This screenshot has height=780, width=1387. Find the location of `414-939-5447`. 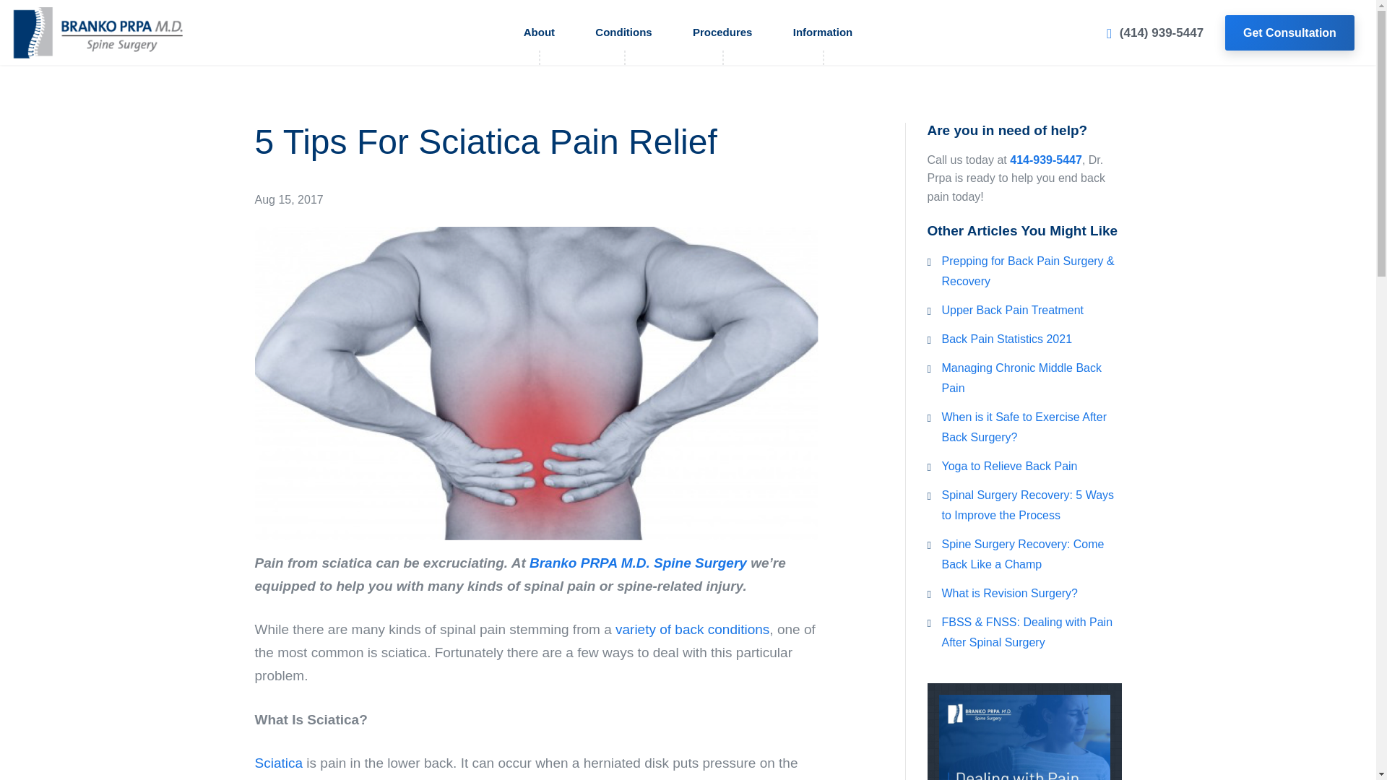

414-939-5447 is located at coordinates (1045, 160).